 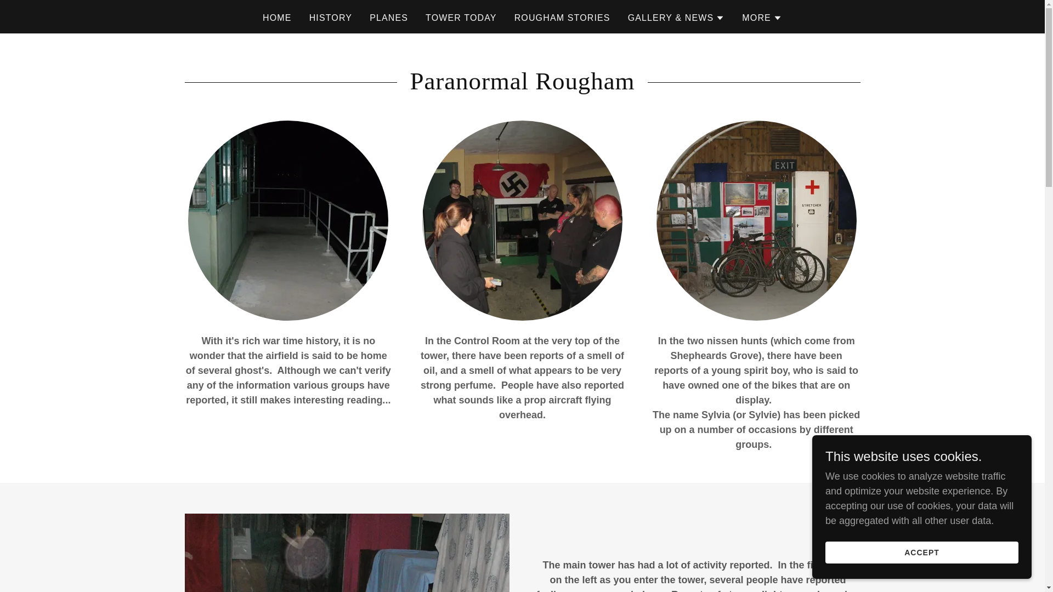 What do you see at coordinates (562, 18) in the screenshot?
I see `ROUGHAM STORIES` at bounding box center [562, 18].